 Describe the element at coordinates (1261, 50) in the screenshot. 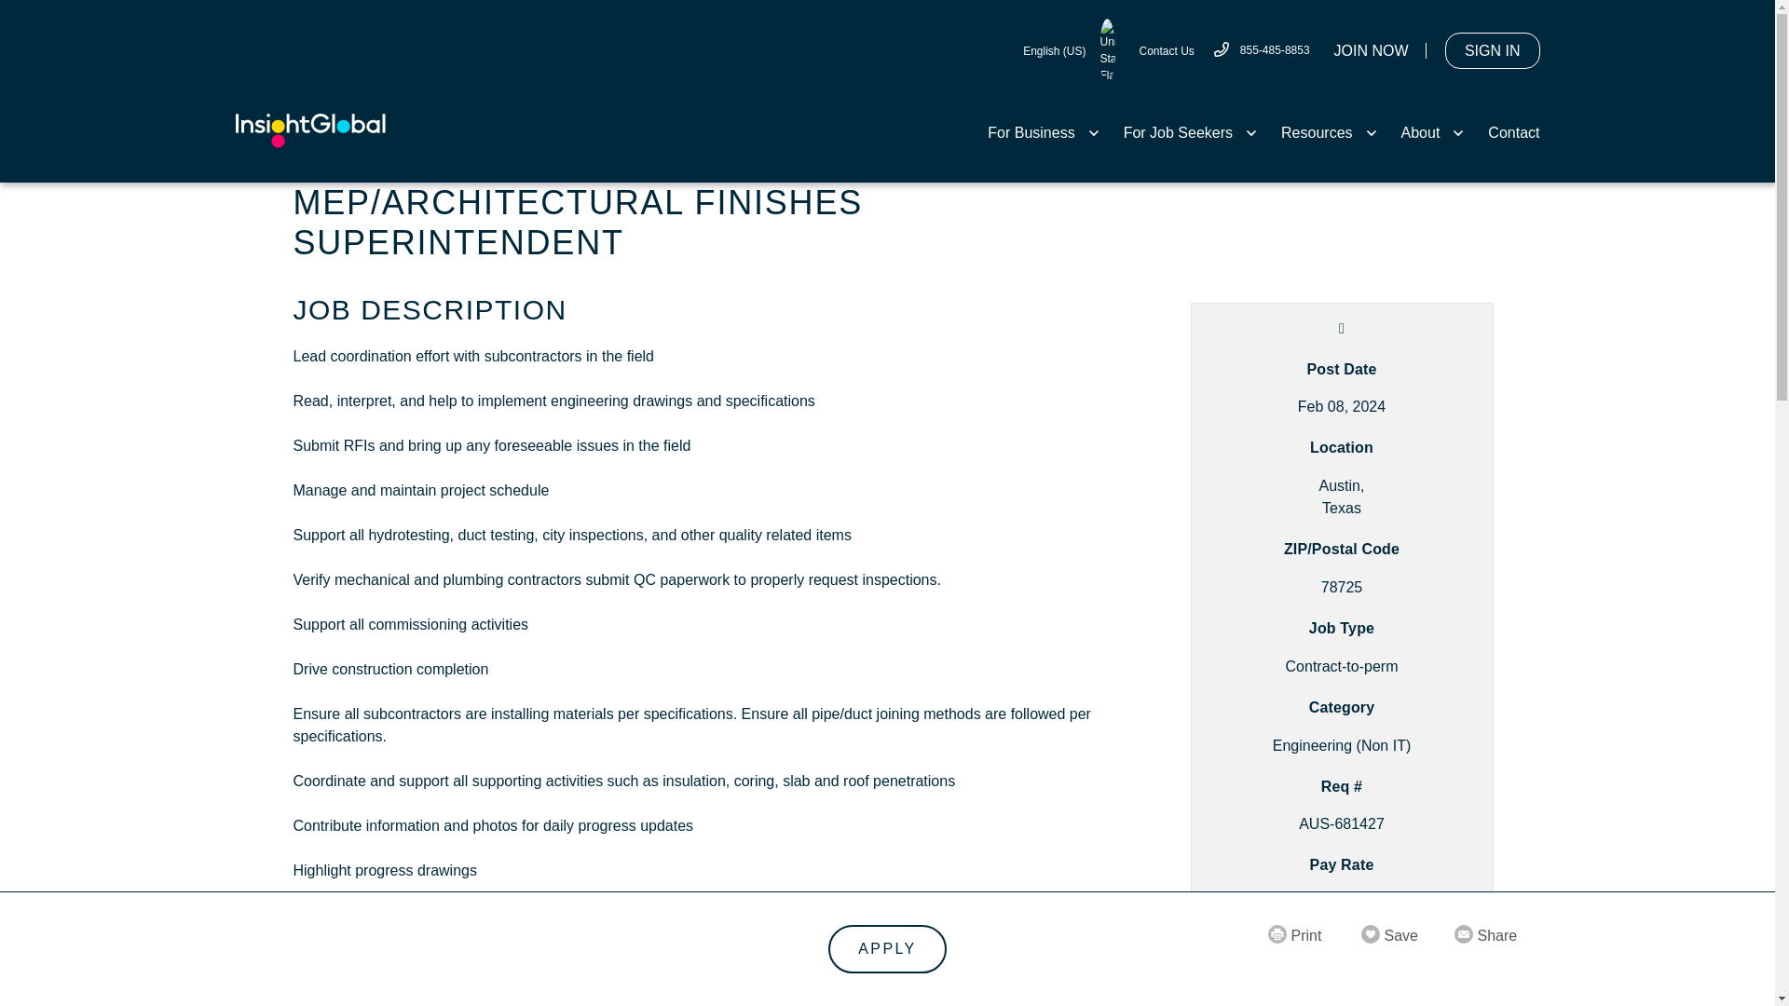

I see `855-485-8853` at that location.